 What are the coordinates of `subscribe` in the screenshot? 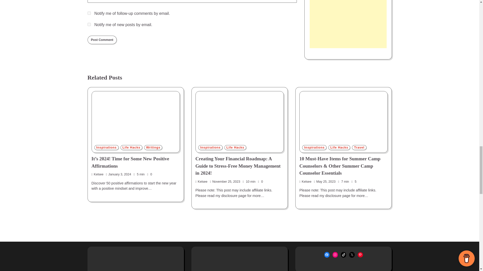 It's located at (89, 13).